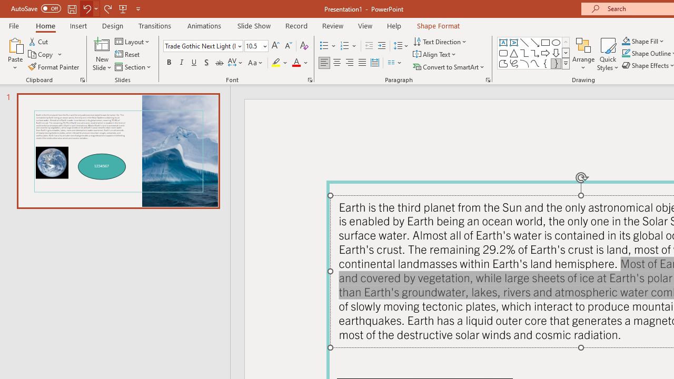  I want to click on Rectangle, so click(546, 42).